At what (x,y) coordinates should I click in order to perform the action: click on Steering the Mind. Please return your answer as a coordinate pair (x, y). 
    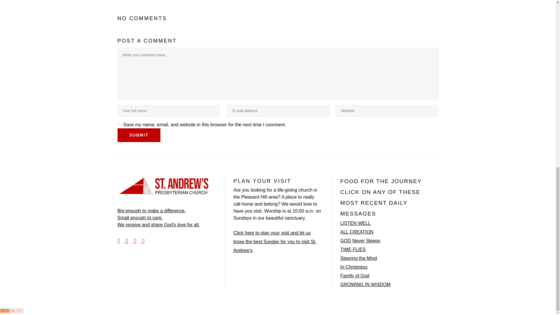
    Looking at the image, I should click on (359, 258).